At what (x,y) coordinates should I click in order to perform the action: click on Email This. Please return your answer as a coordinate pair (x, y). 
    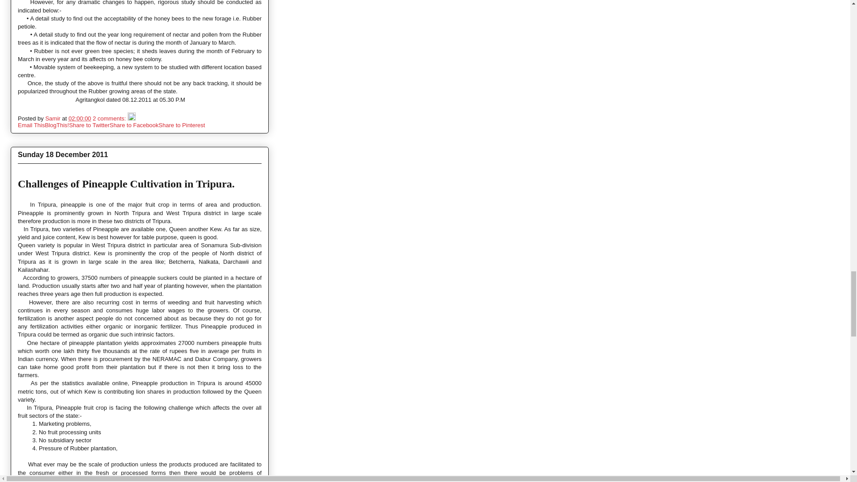
    Looking at the image, I should click on (31, 125).